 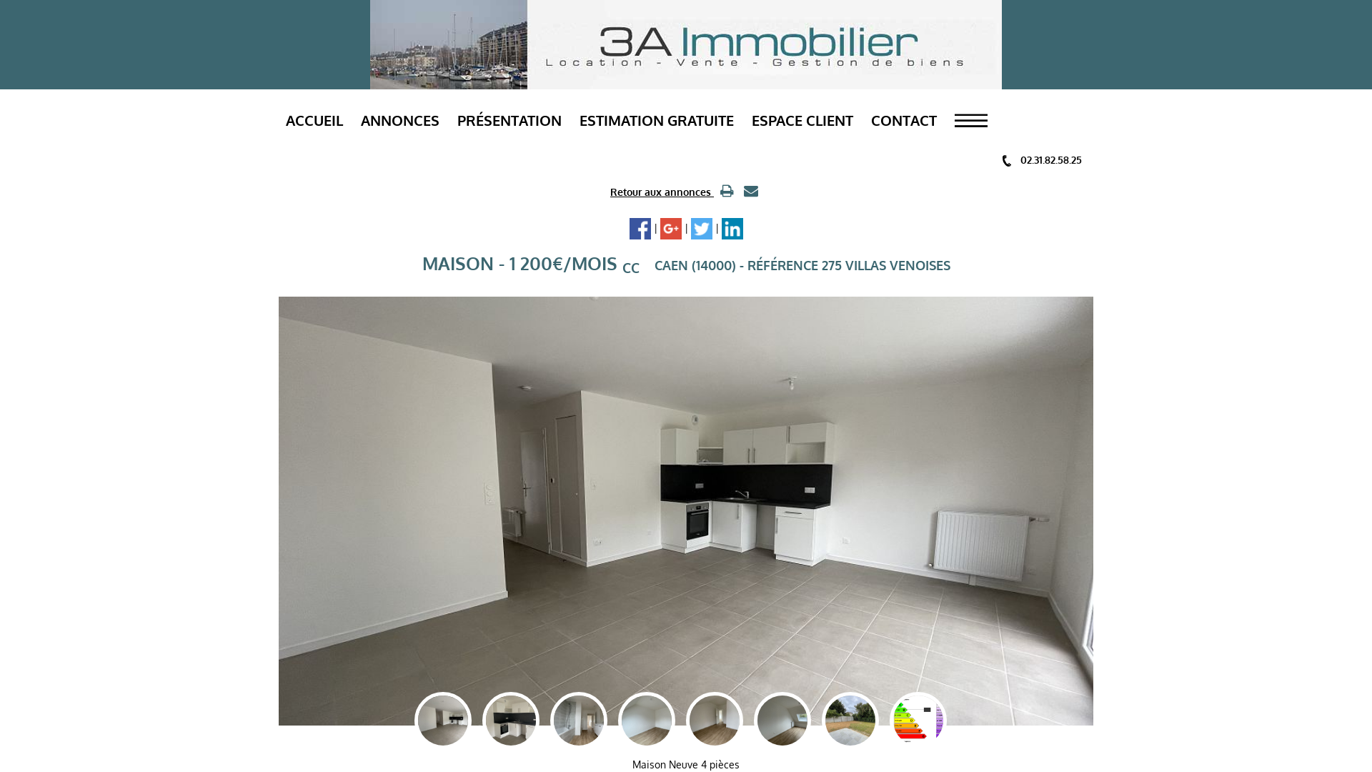 I want to click on CONTACT, so click(x=904, y=120).